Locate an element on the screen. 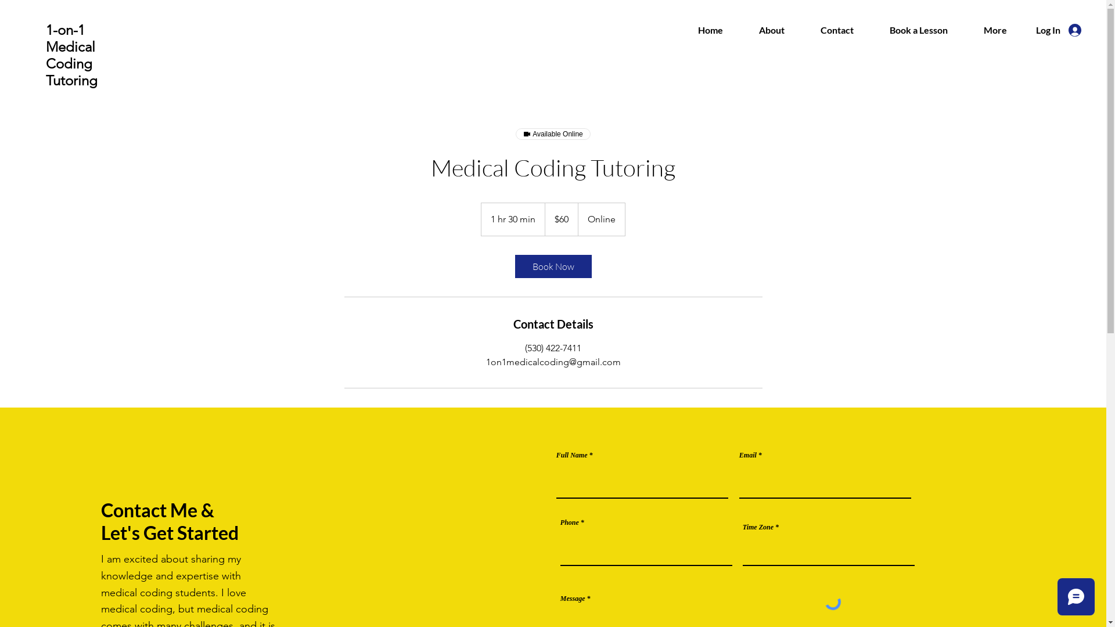  1-on-1 is located at coordinates (65, 30).